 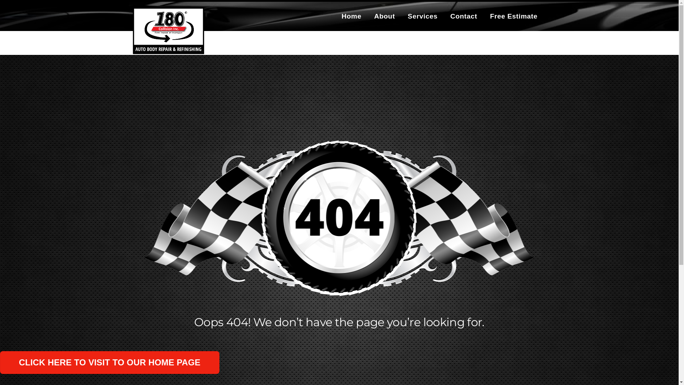 I want to click on 180collision-rectangle-onwhite, so click(x=168, y=31).